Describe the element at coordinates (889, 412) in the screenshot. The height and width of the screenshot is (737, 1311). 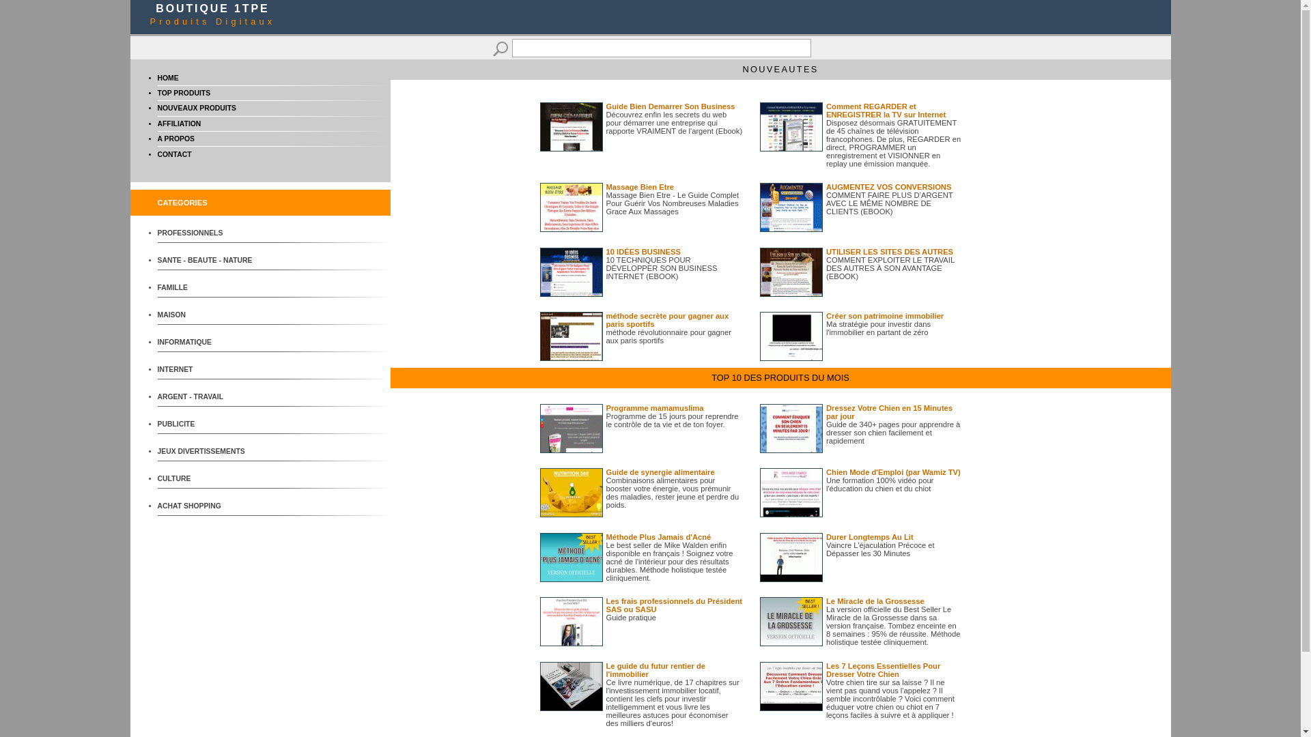
I see `Dressez Votre Chien en 15 Minutes par jour` at that location.